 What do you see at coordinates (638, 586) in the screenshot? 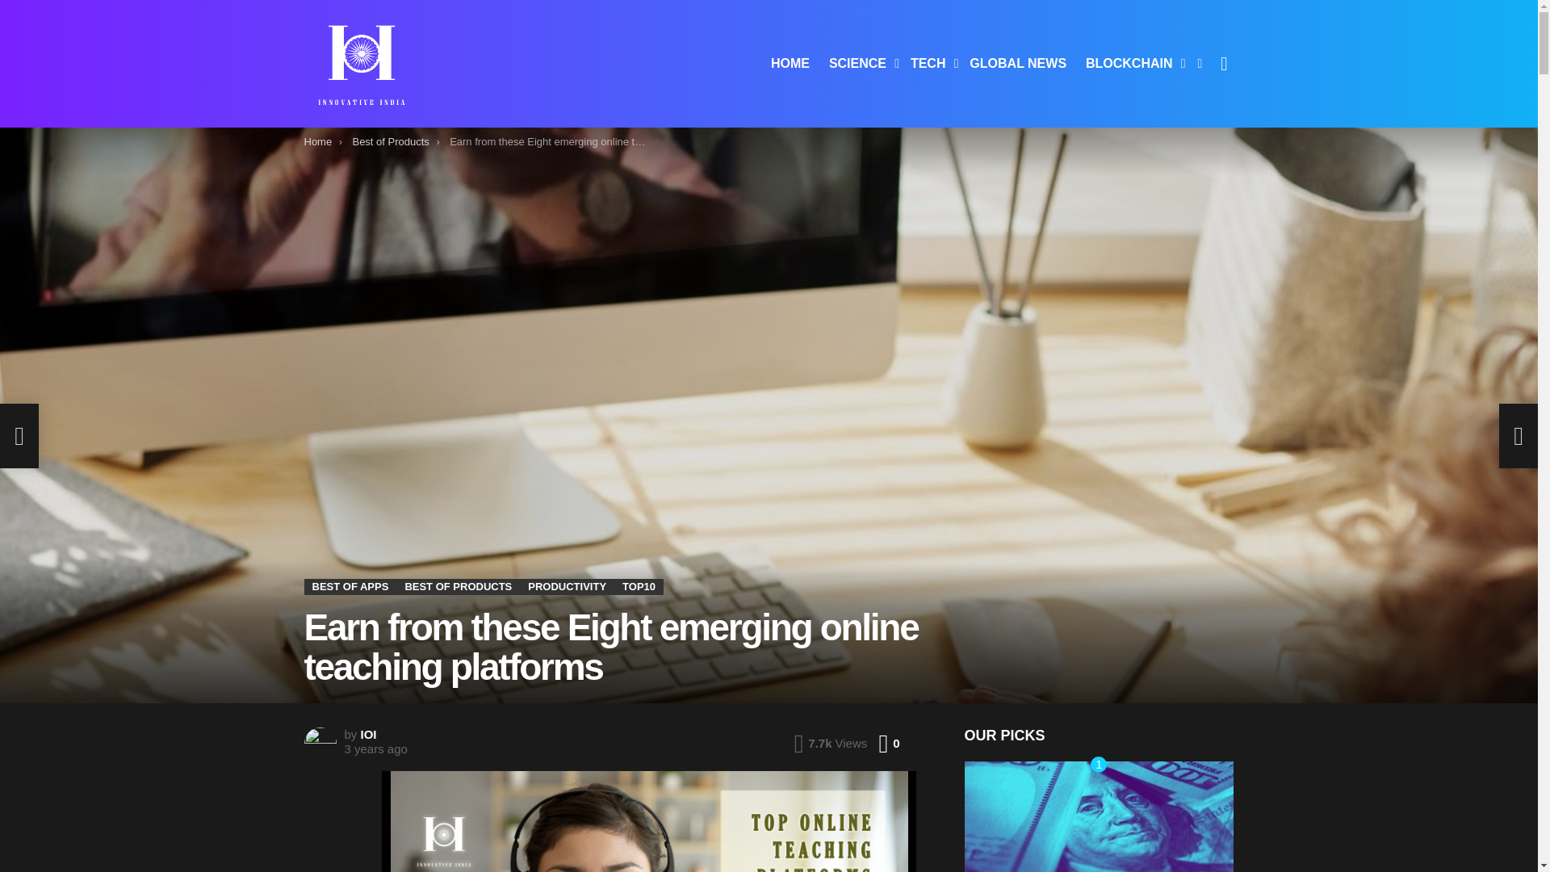
I see `Best of Products` at bounding box center [638, 586].